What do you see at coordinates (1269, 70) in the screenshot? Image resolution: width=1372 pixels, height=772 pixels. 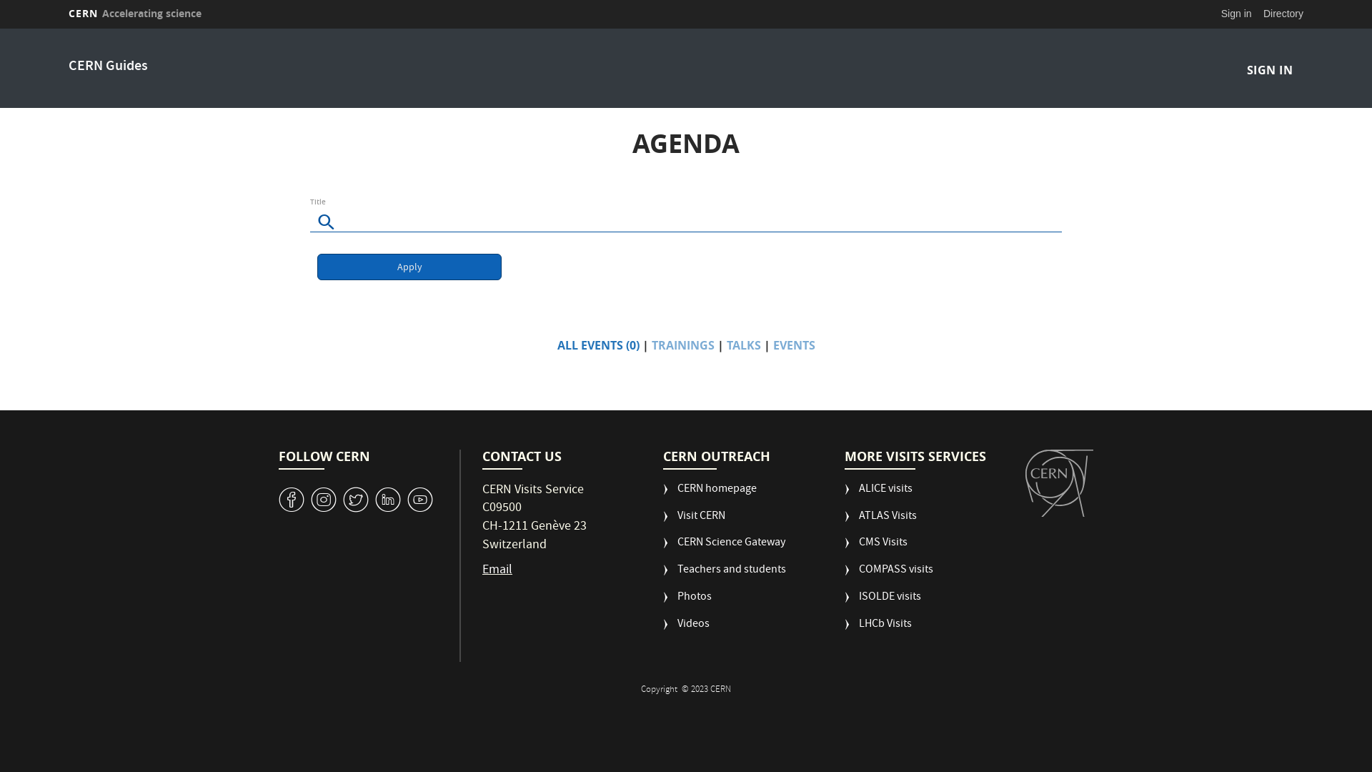 I see `SIGN IN` at bounding box center [1269, 70].